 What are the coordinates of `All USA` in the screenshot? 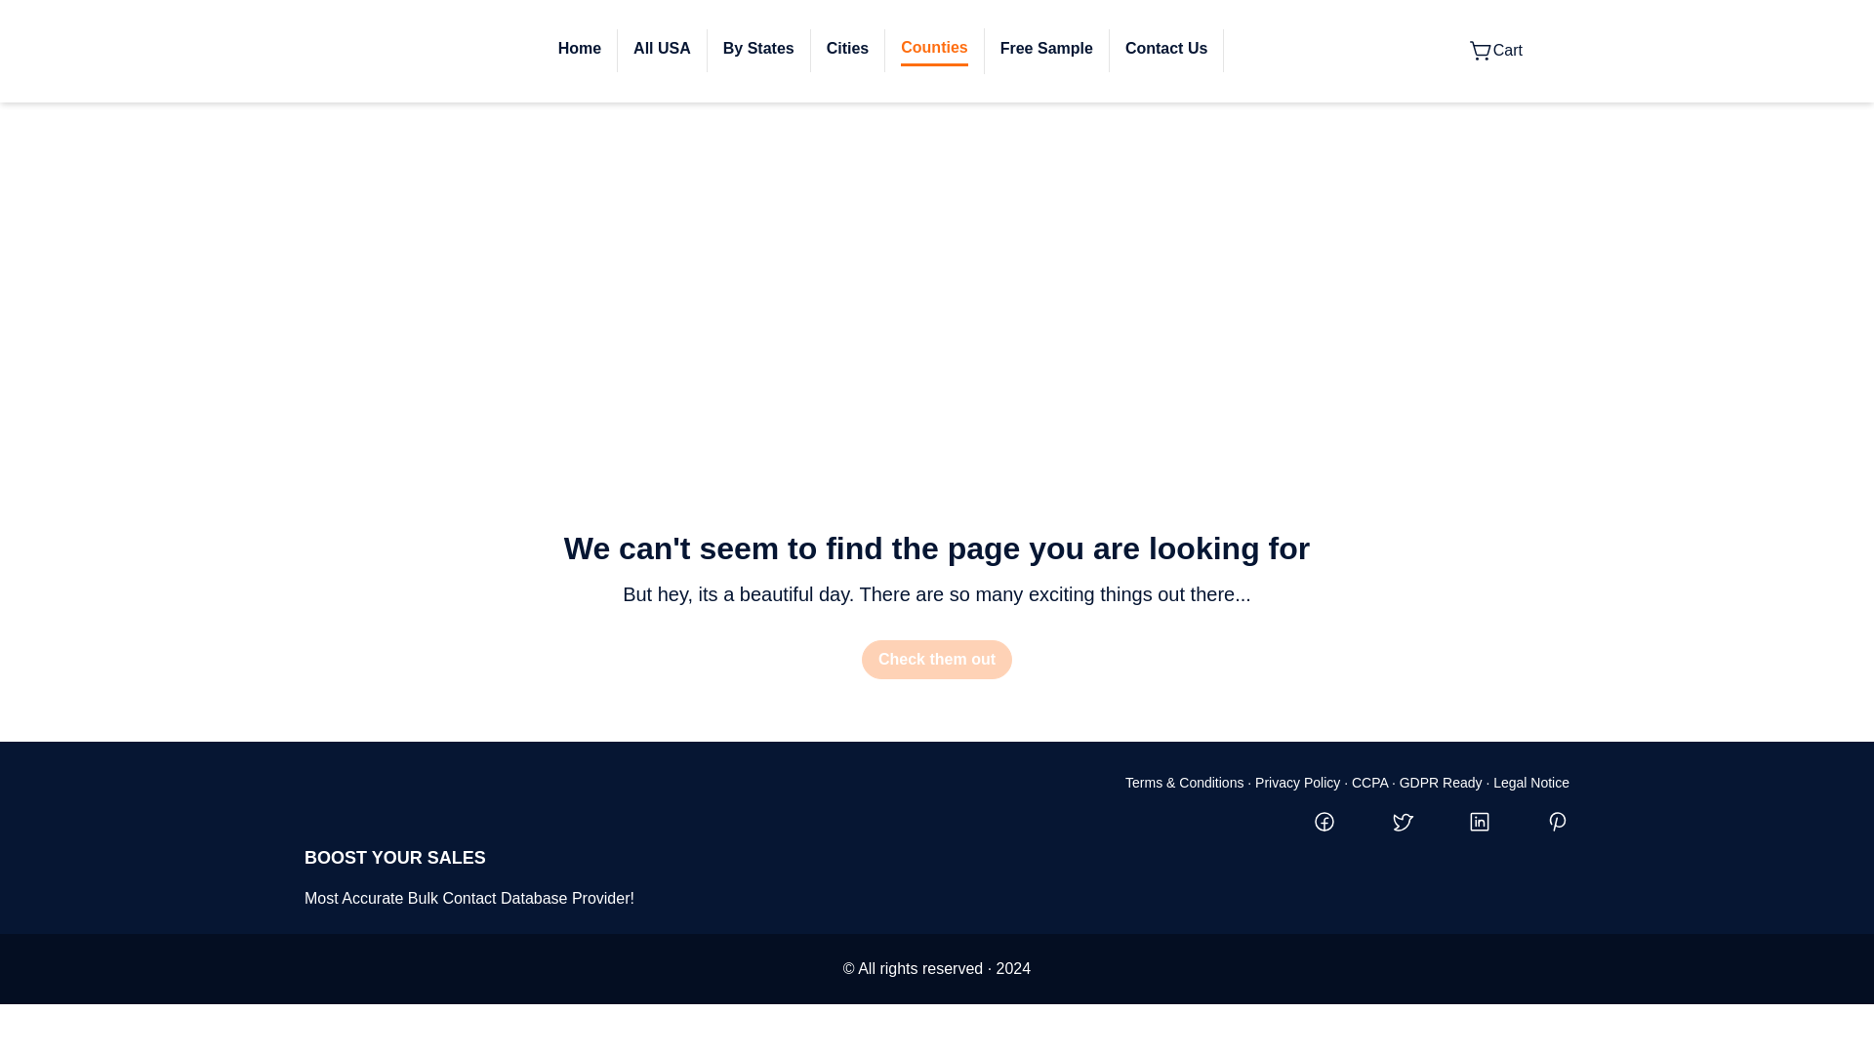 It's located at (662, 49).